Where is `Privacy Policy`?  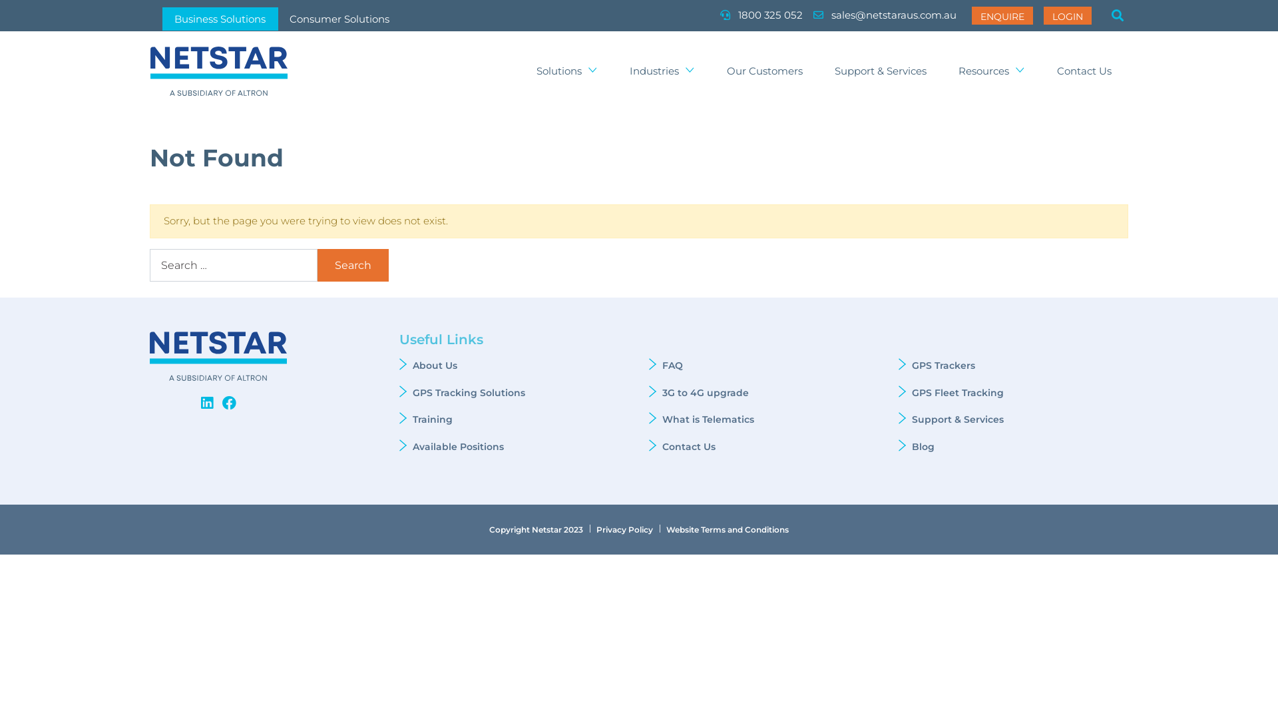 Privacy Policy is located at coordinates (624, 530).